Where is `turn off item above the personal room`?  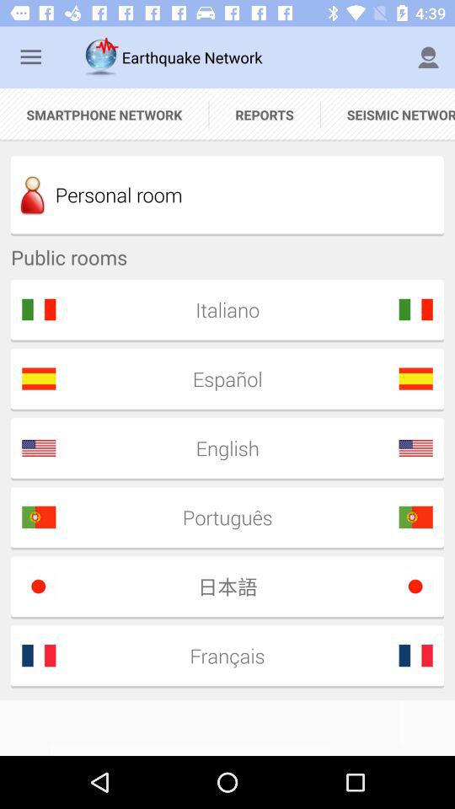 turn off item above the personal room is located at coordinates (265, 115).